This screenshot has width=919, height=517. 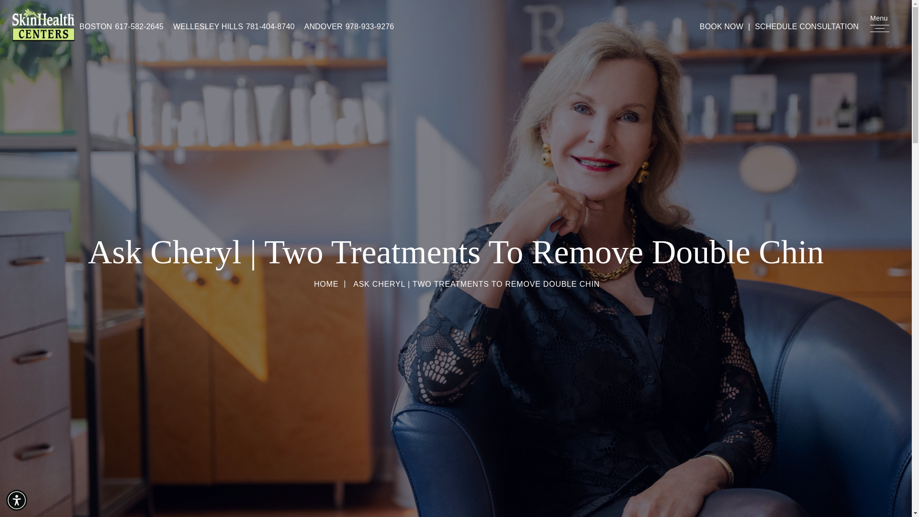 What do you see at coordinates (269, 27) in the screenshot?
I see `781-404-8740` at bounding box center [269, 27].